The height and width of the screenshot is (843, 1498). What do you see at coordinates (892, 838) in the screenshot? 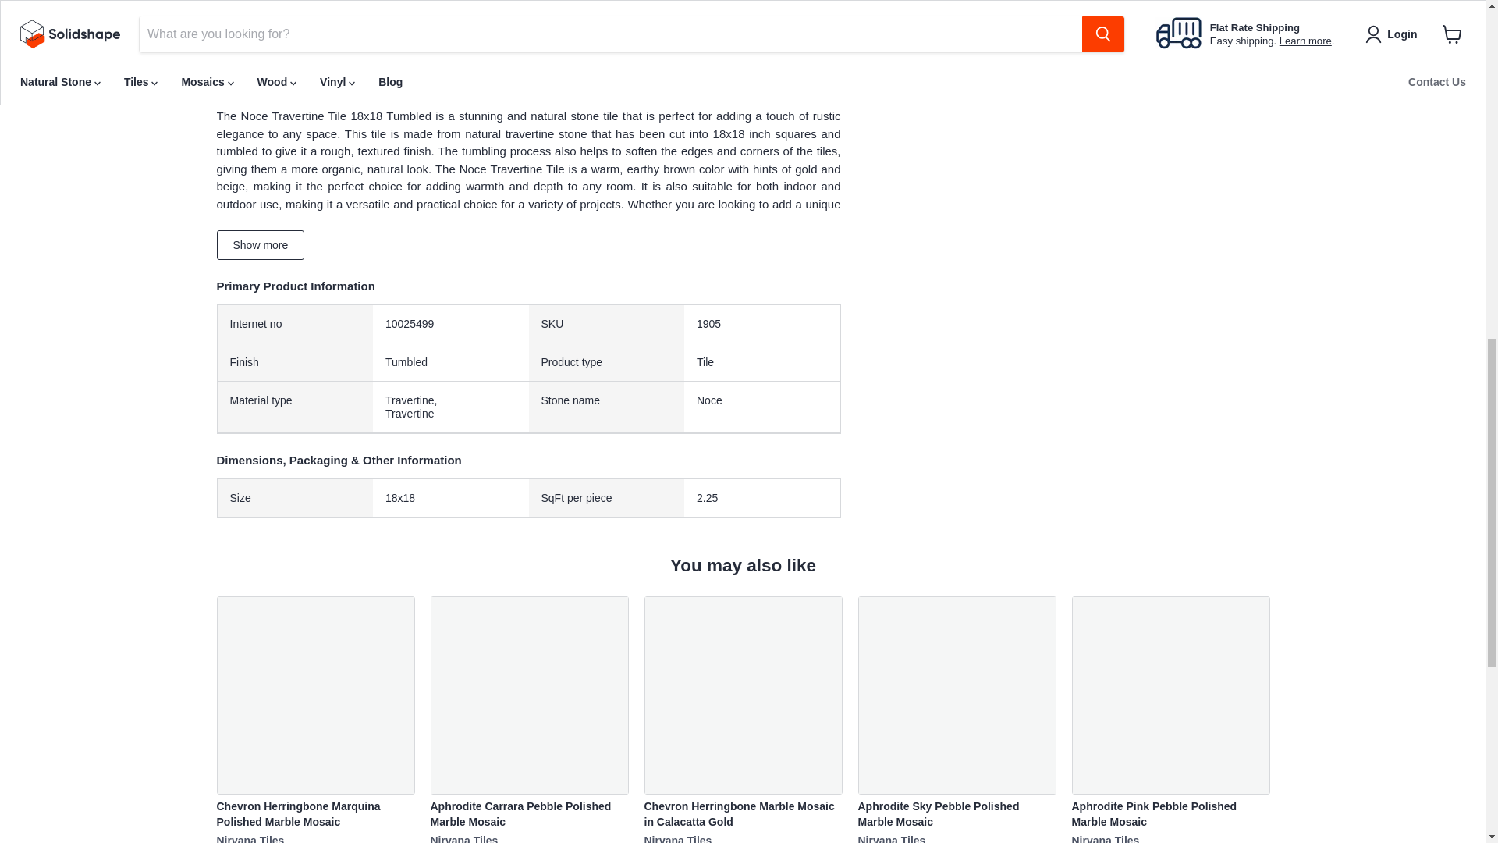
I see `Nirvana Tiles` at bounding box center [892, 838].